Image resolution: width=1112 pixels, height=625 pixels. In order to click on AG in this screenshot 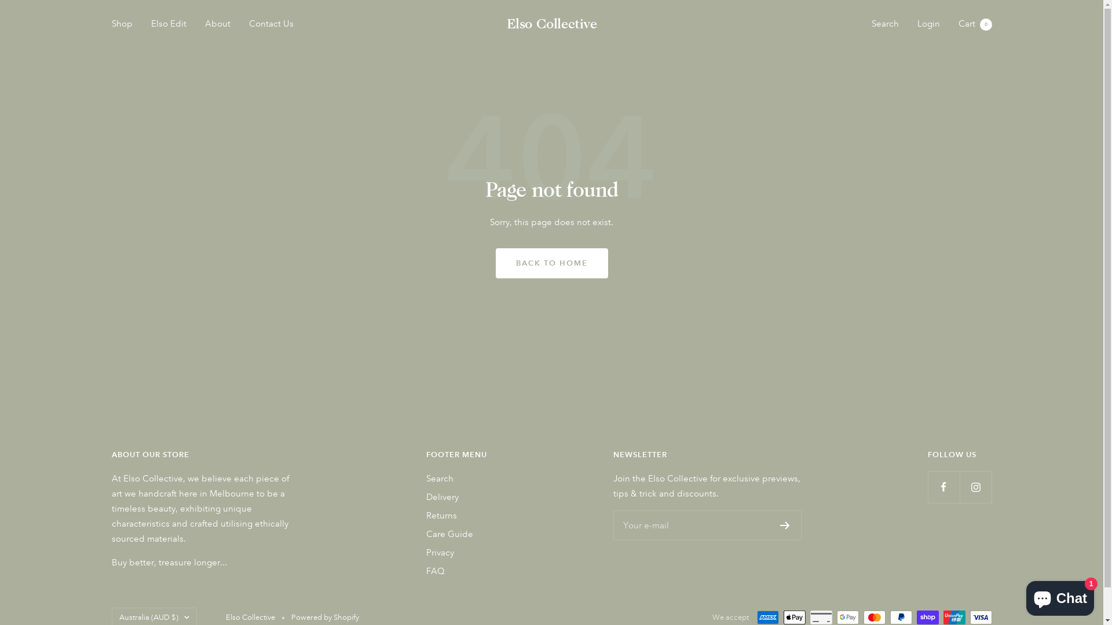, I will do `click(208, 480)`.